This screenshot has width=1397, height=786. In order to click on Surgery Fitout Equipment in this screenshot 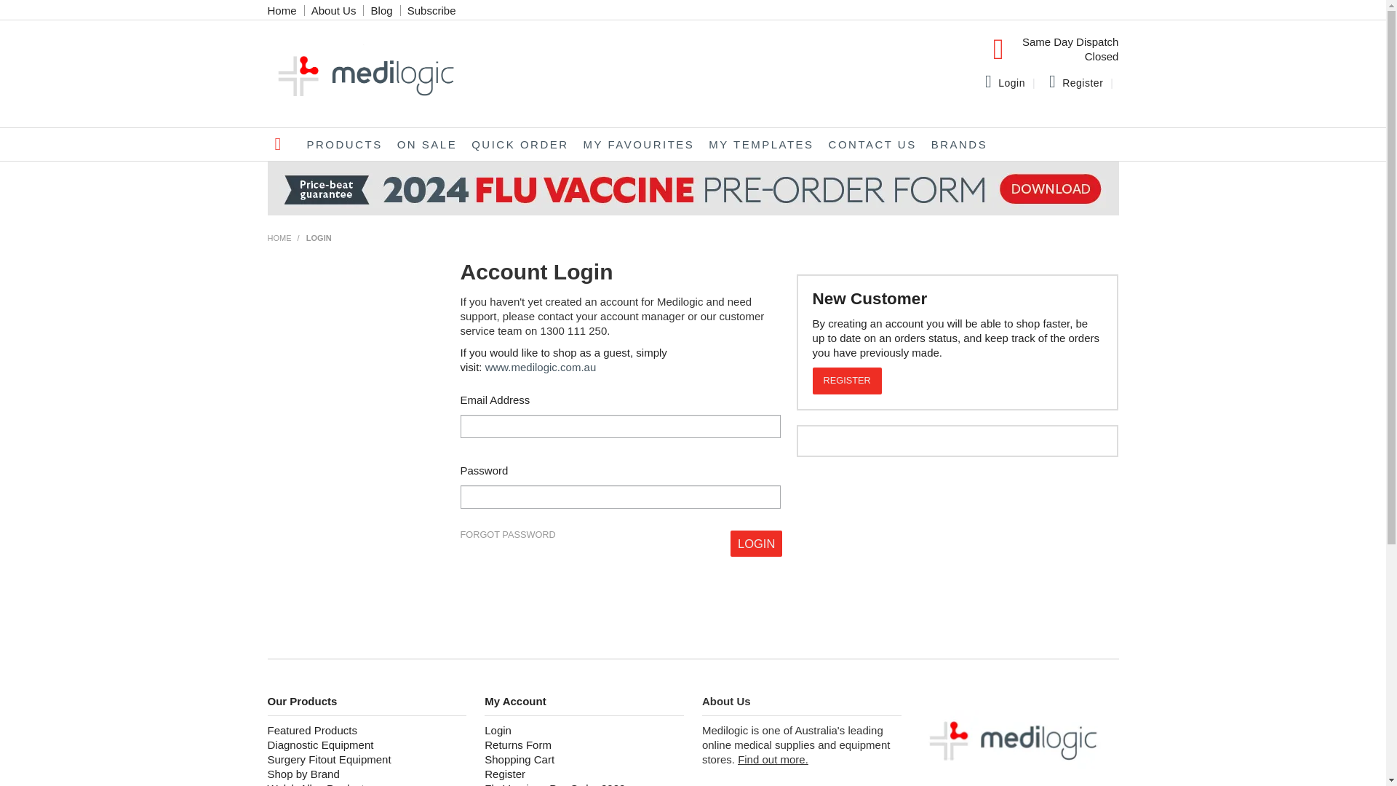, I will do `click(367, 760)`.